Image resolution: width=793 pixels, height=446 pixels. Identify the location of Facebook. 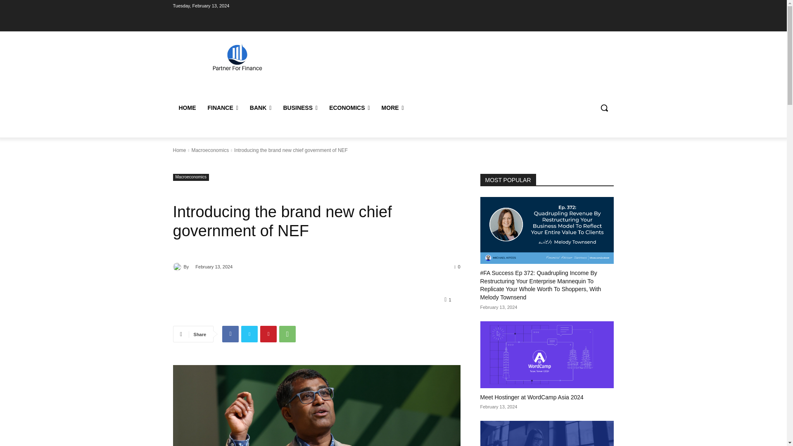
(230, 334).